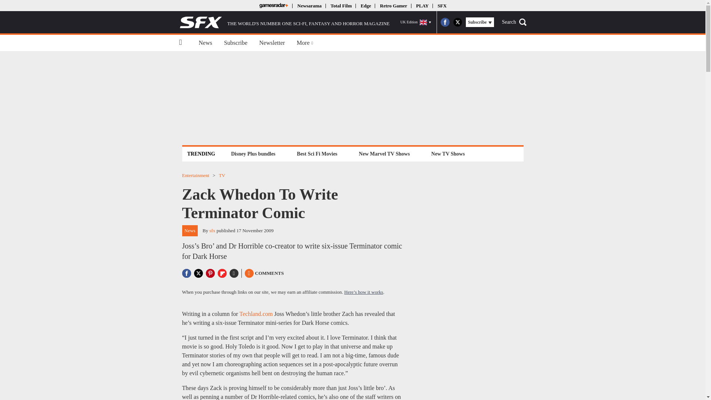 The width and height of the screenshot is (711, 400). I want to click on News, so click(205, 43).